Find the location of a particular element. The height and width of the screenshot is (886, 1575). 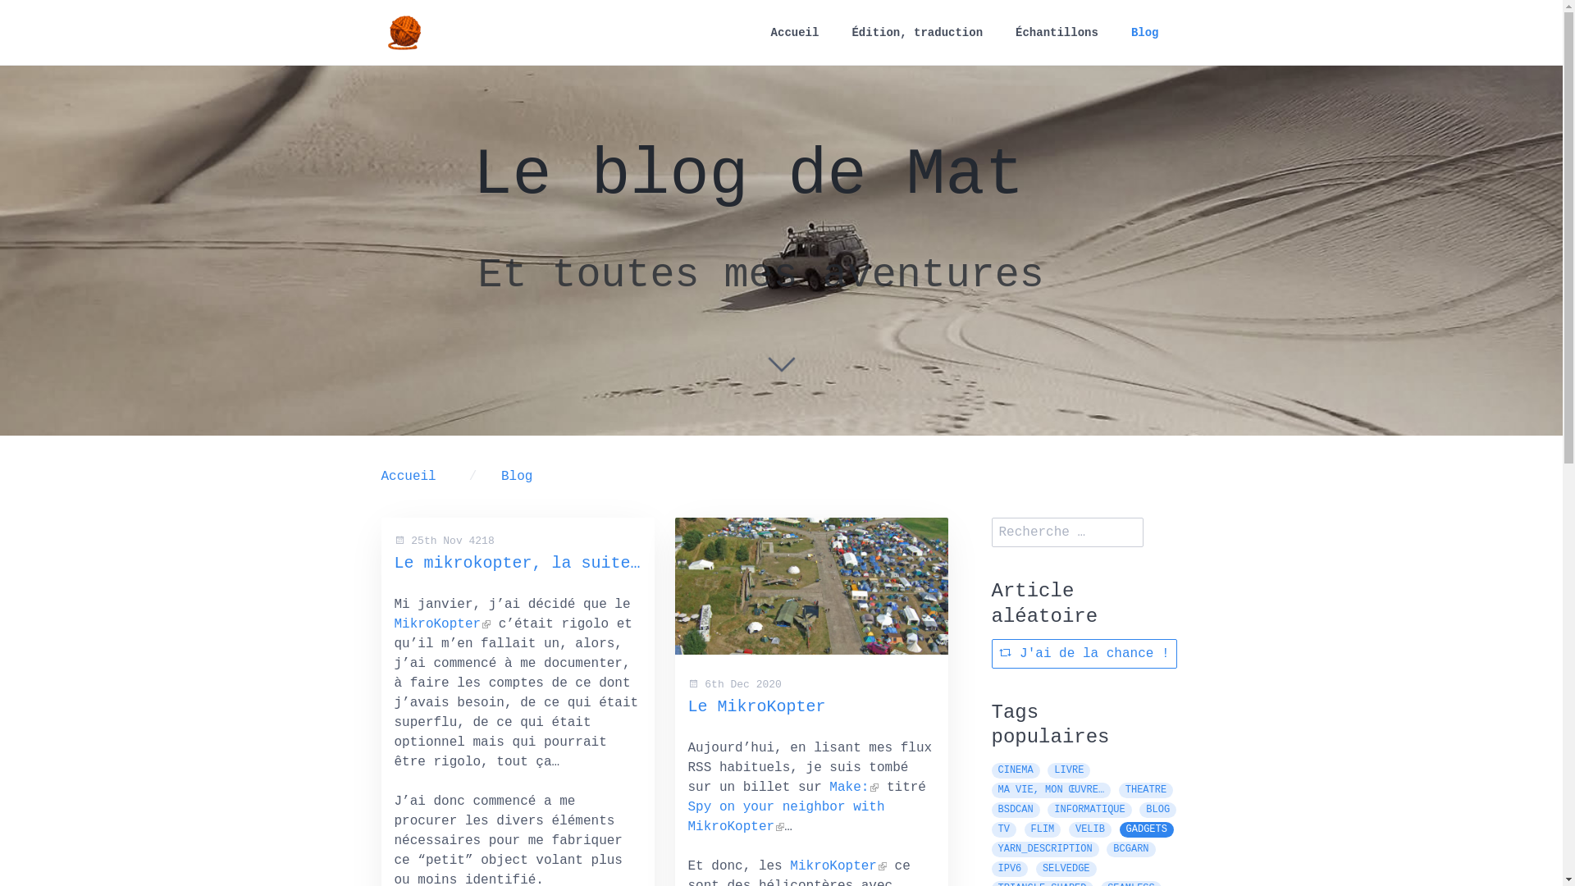

BCGARN is located at coordinates (1130, 850).